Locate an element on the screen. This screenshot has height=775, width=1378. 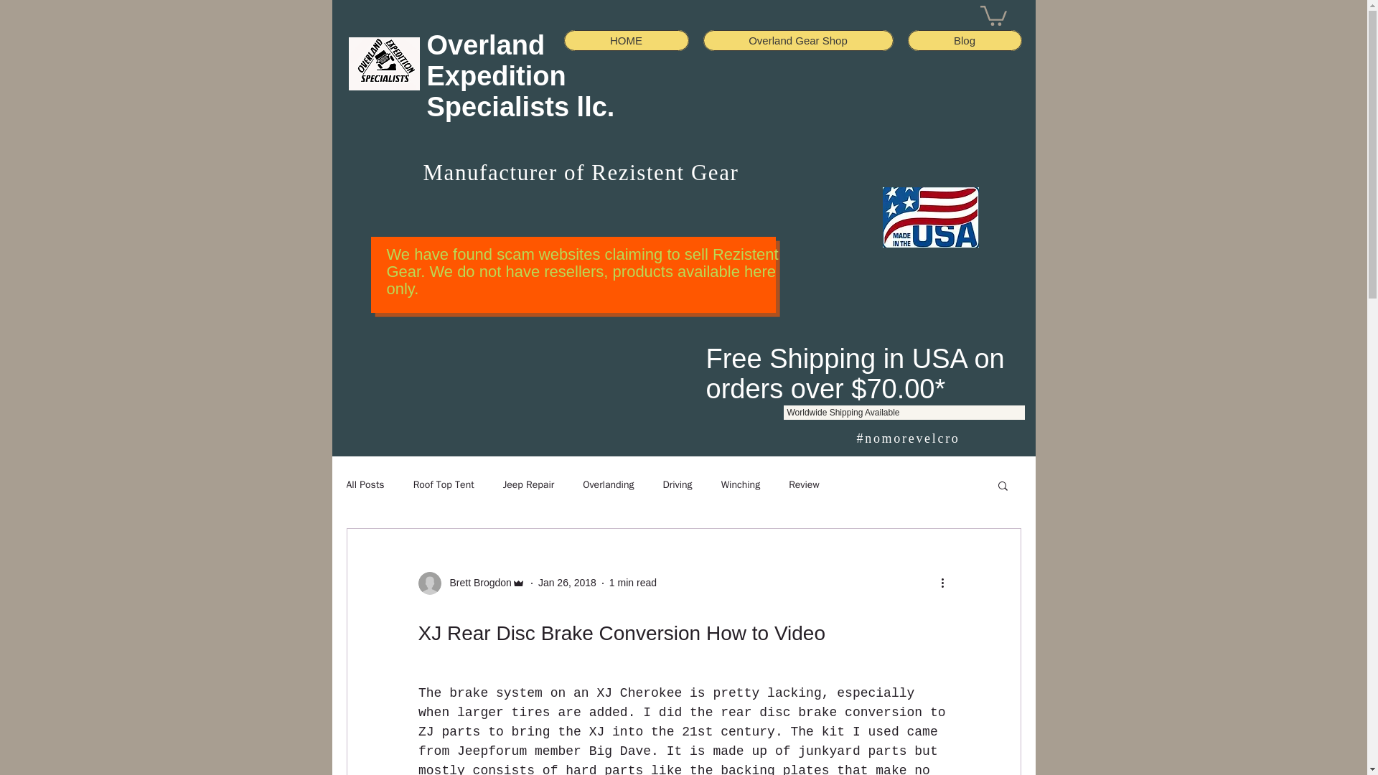
All Posts is located at coordinates (365, 485).